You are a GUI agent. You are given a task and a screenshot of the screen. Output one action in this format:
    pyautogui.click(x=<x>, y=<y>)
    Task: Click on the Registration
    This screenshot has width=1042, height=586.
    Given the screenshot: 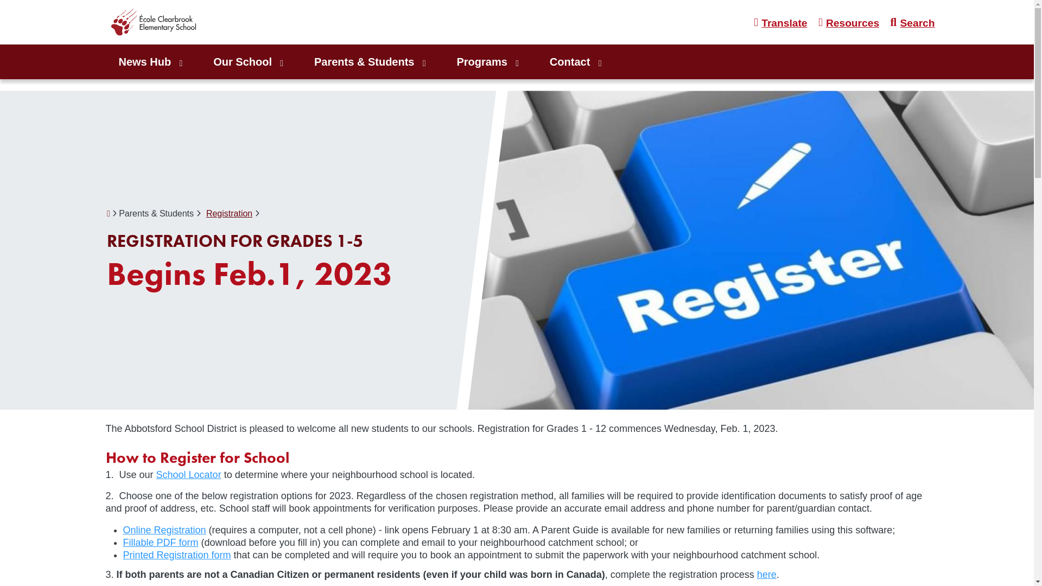 What is the action you would take?
    pyautogui.click(x=229, y=213)
    